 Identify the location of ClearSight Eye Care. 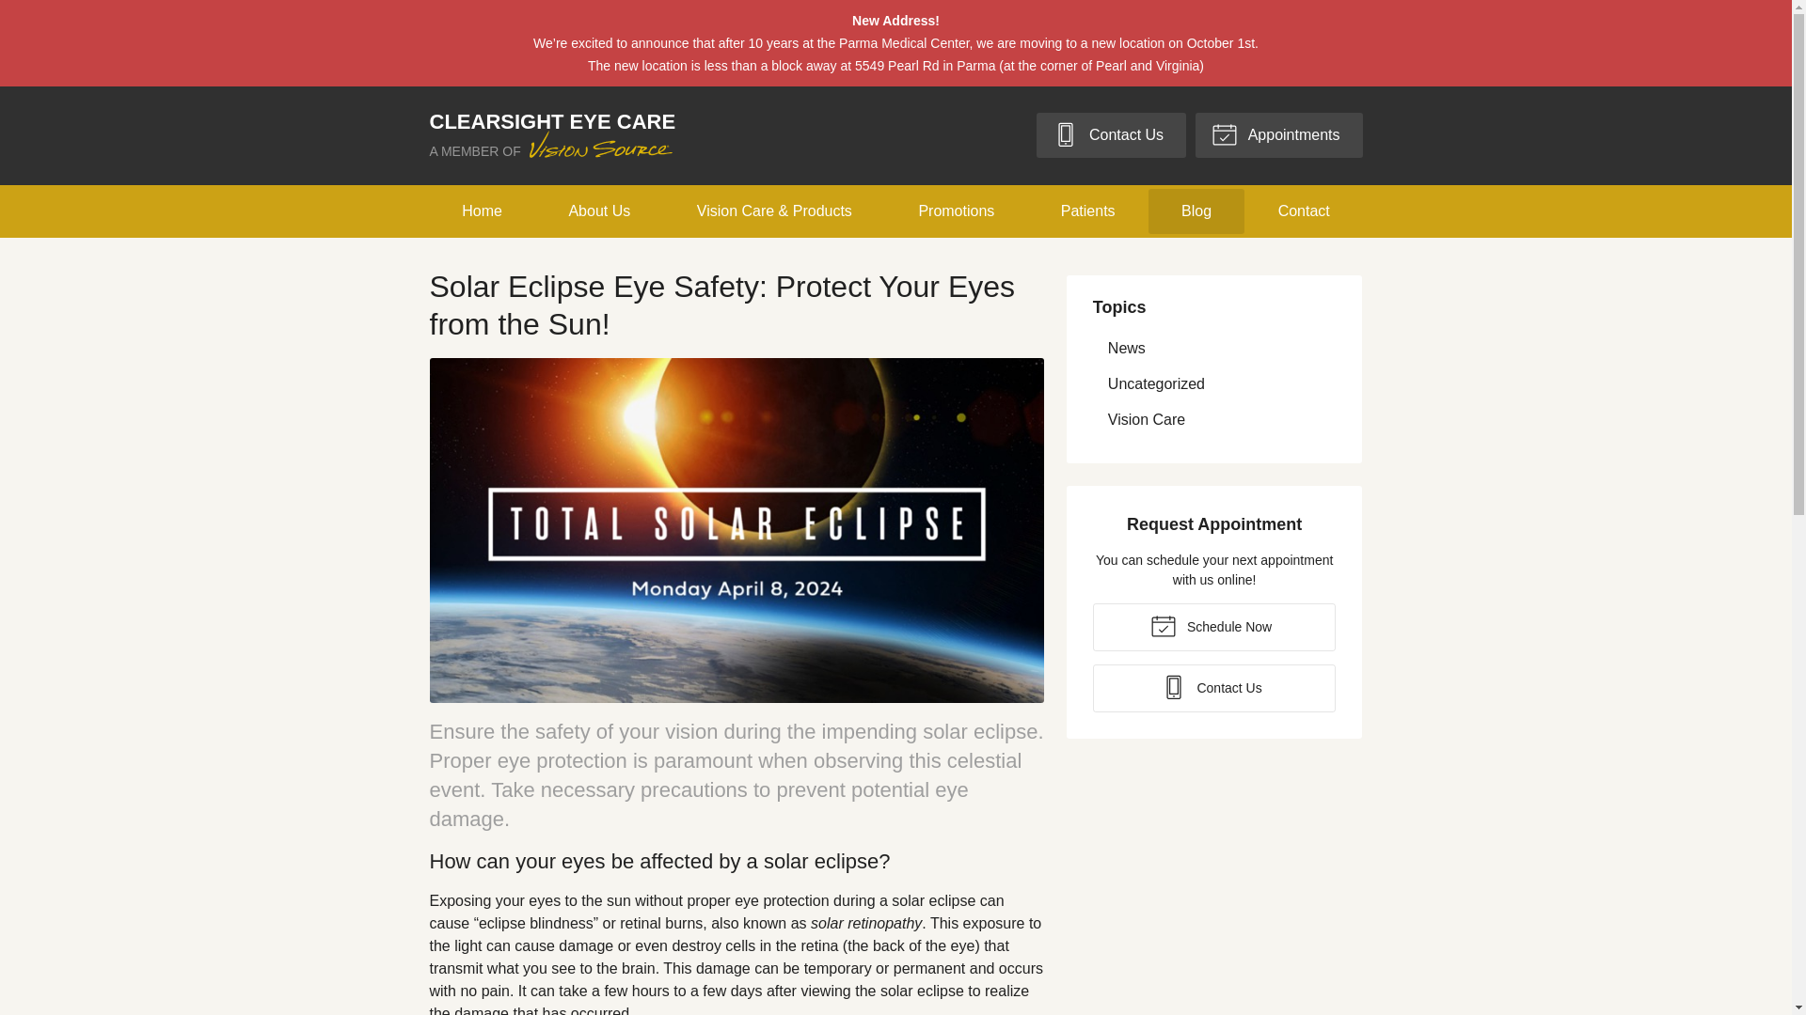
(552, 135).